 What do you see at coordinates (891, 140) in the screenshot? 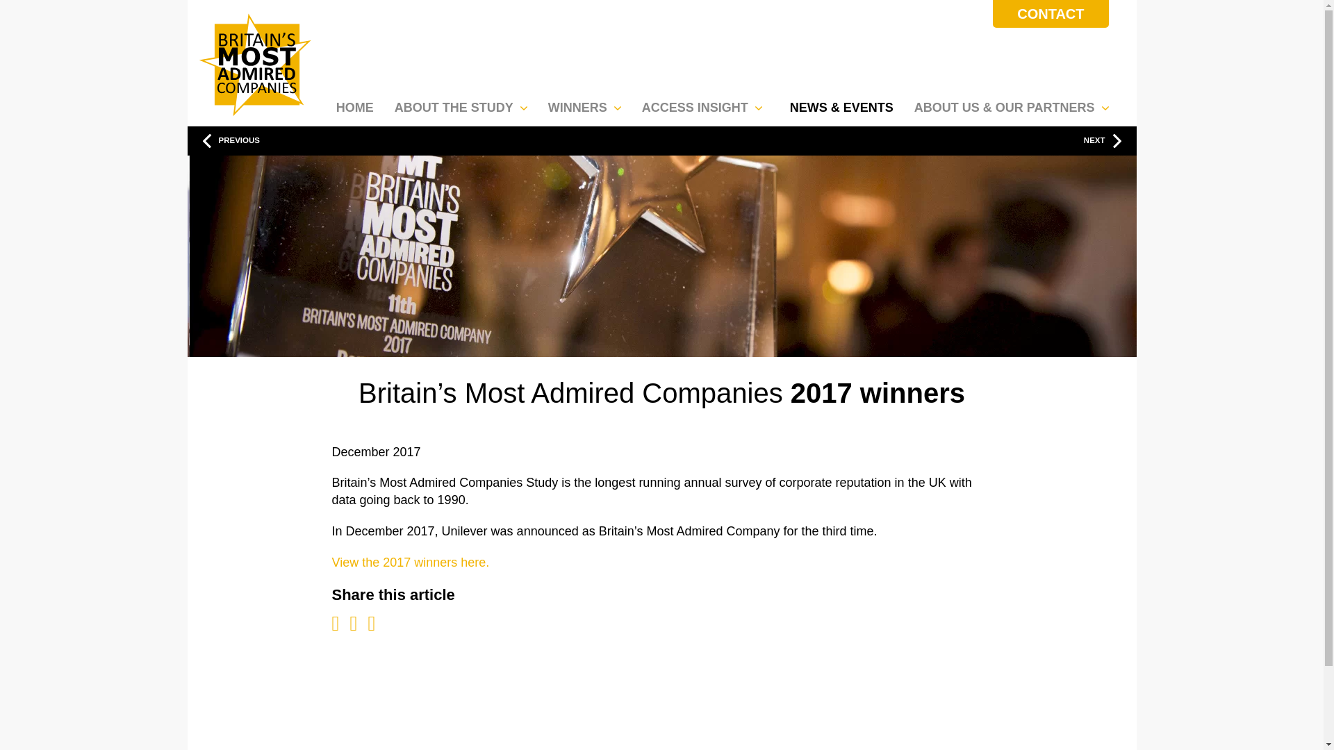
I see `NEXT` at bounding box center [891, 140].